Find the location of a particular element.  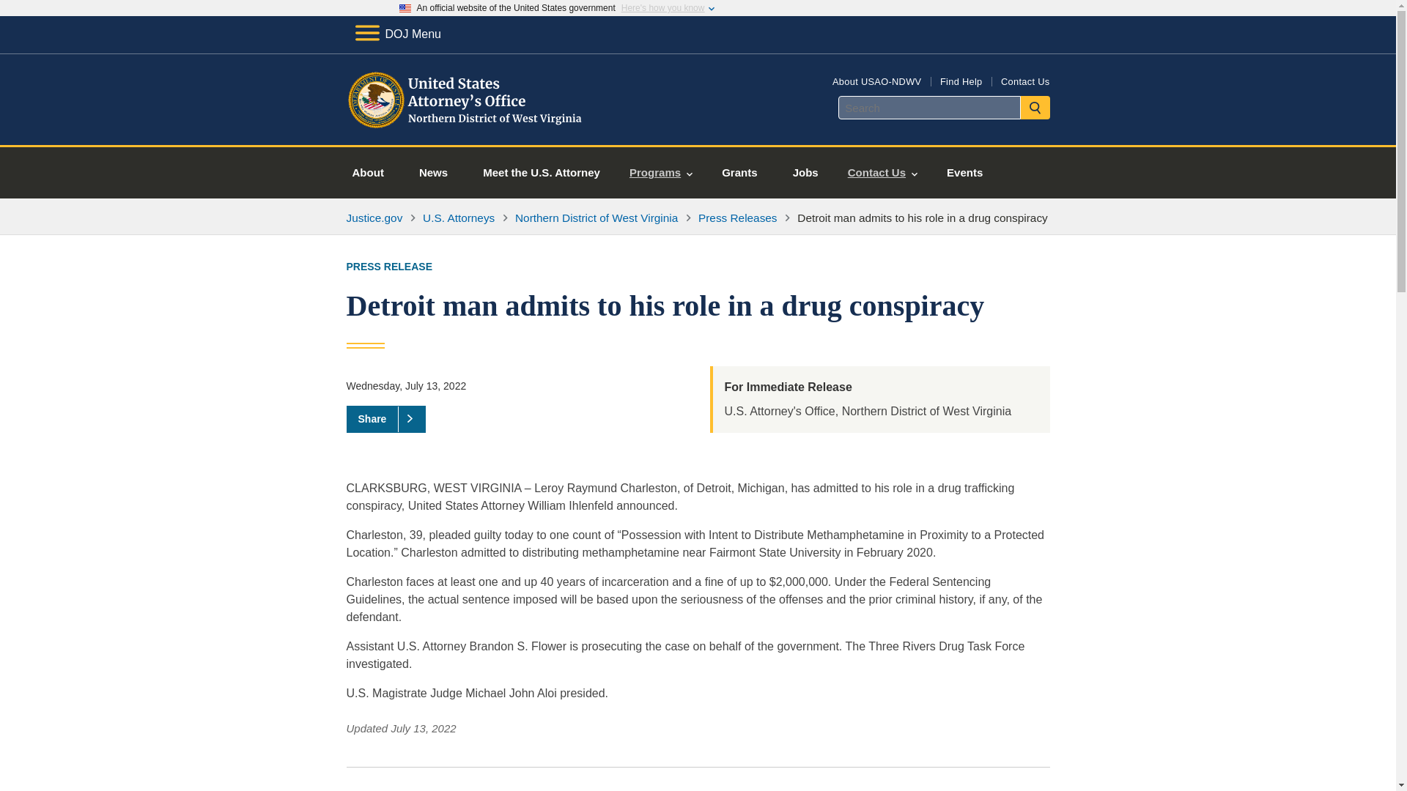

Here's how you know is located at coordinates (662, 8).